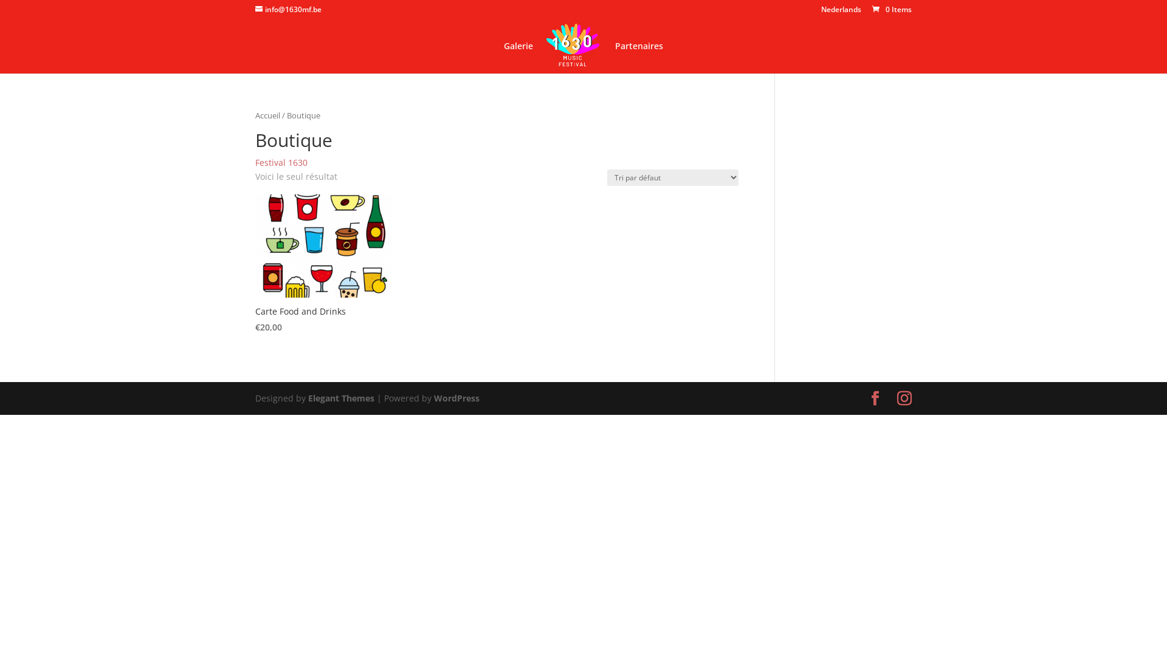  Describe the element at coordinates (457, 398) in the screenshot. I see `WordPress` at that location.